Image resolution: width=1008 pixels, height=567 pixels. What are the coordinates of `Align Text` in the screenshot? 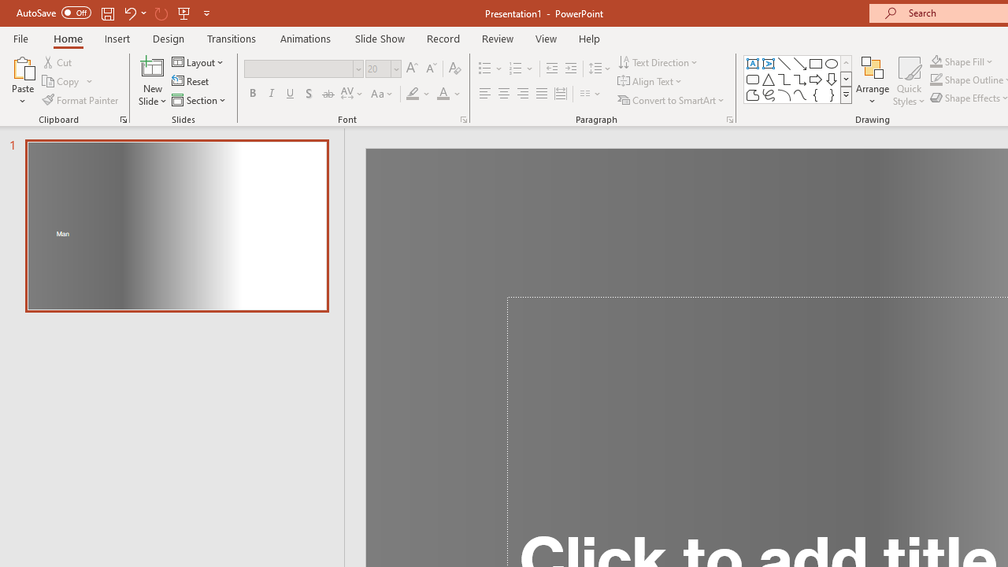 It's located at (650, 82).